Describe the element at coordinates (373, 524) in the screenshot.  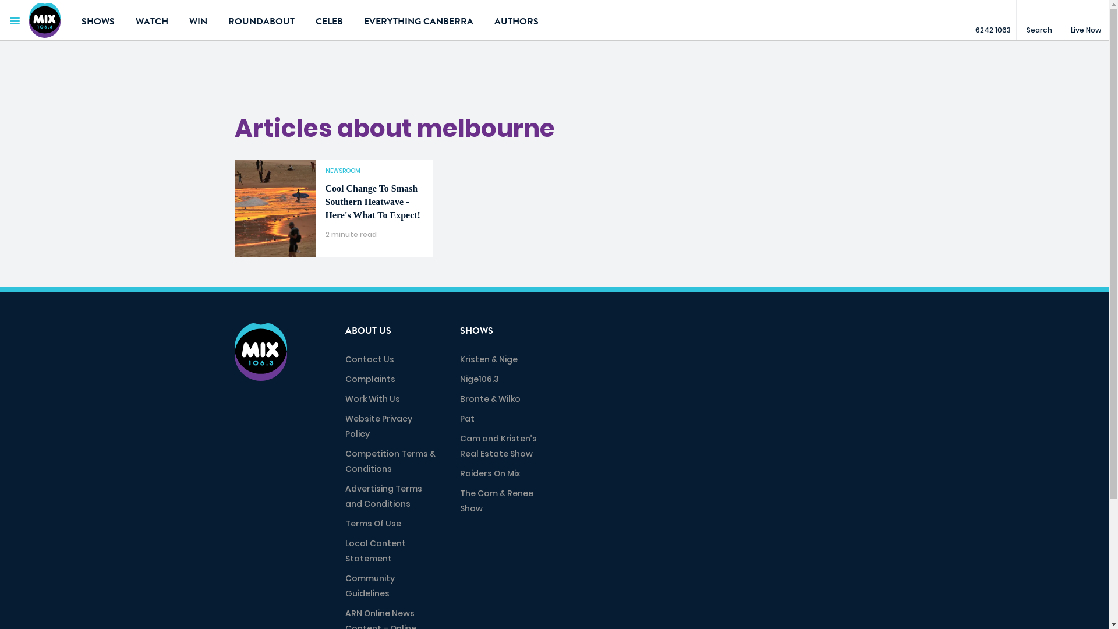
I see `Terms Of Use` at that location.